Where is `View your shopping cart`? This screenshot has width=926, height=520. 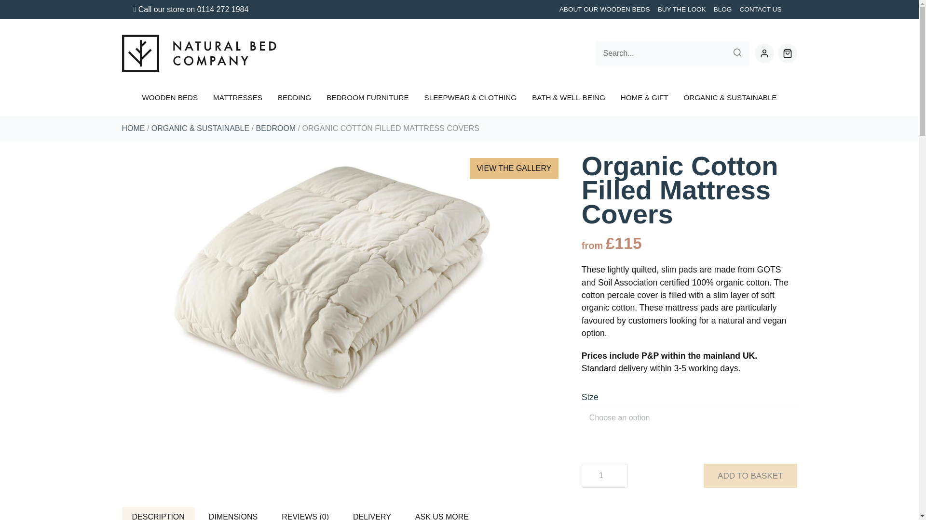 View your shopping cart is located at coordinates (787, 53).